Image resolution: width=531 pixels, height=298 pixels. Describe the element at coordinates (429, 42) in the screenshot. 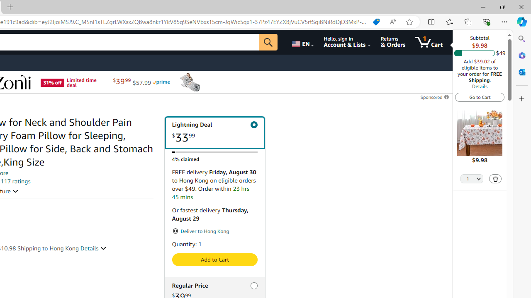

I see `1 item in cart` at that location.